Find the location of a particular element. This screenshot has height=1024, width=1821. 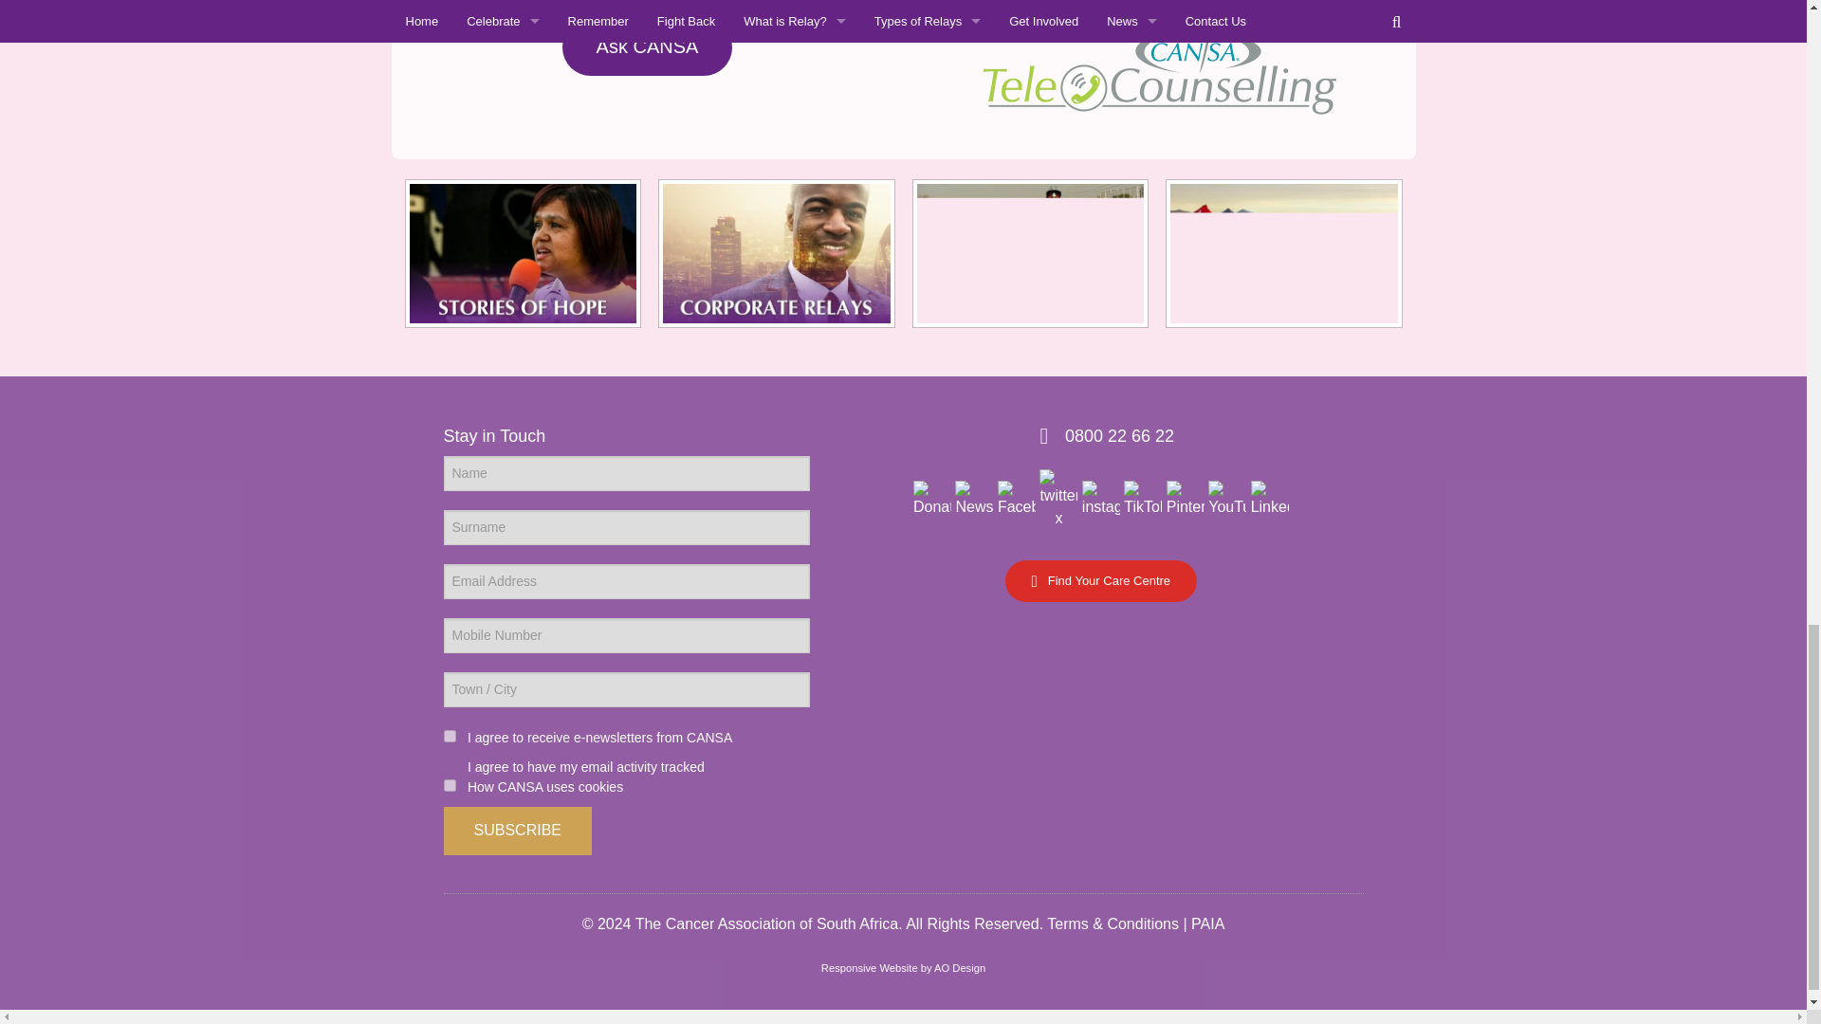

CANSA on YouTube is located at coordinates (1227, 498).